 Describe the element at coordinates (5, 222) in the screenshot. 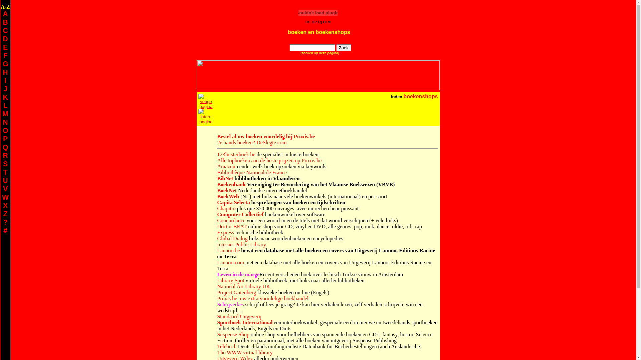

I see `?` at that location.